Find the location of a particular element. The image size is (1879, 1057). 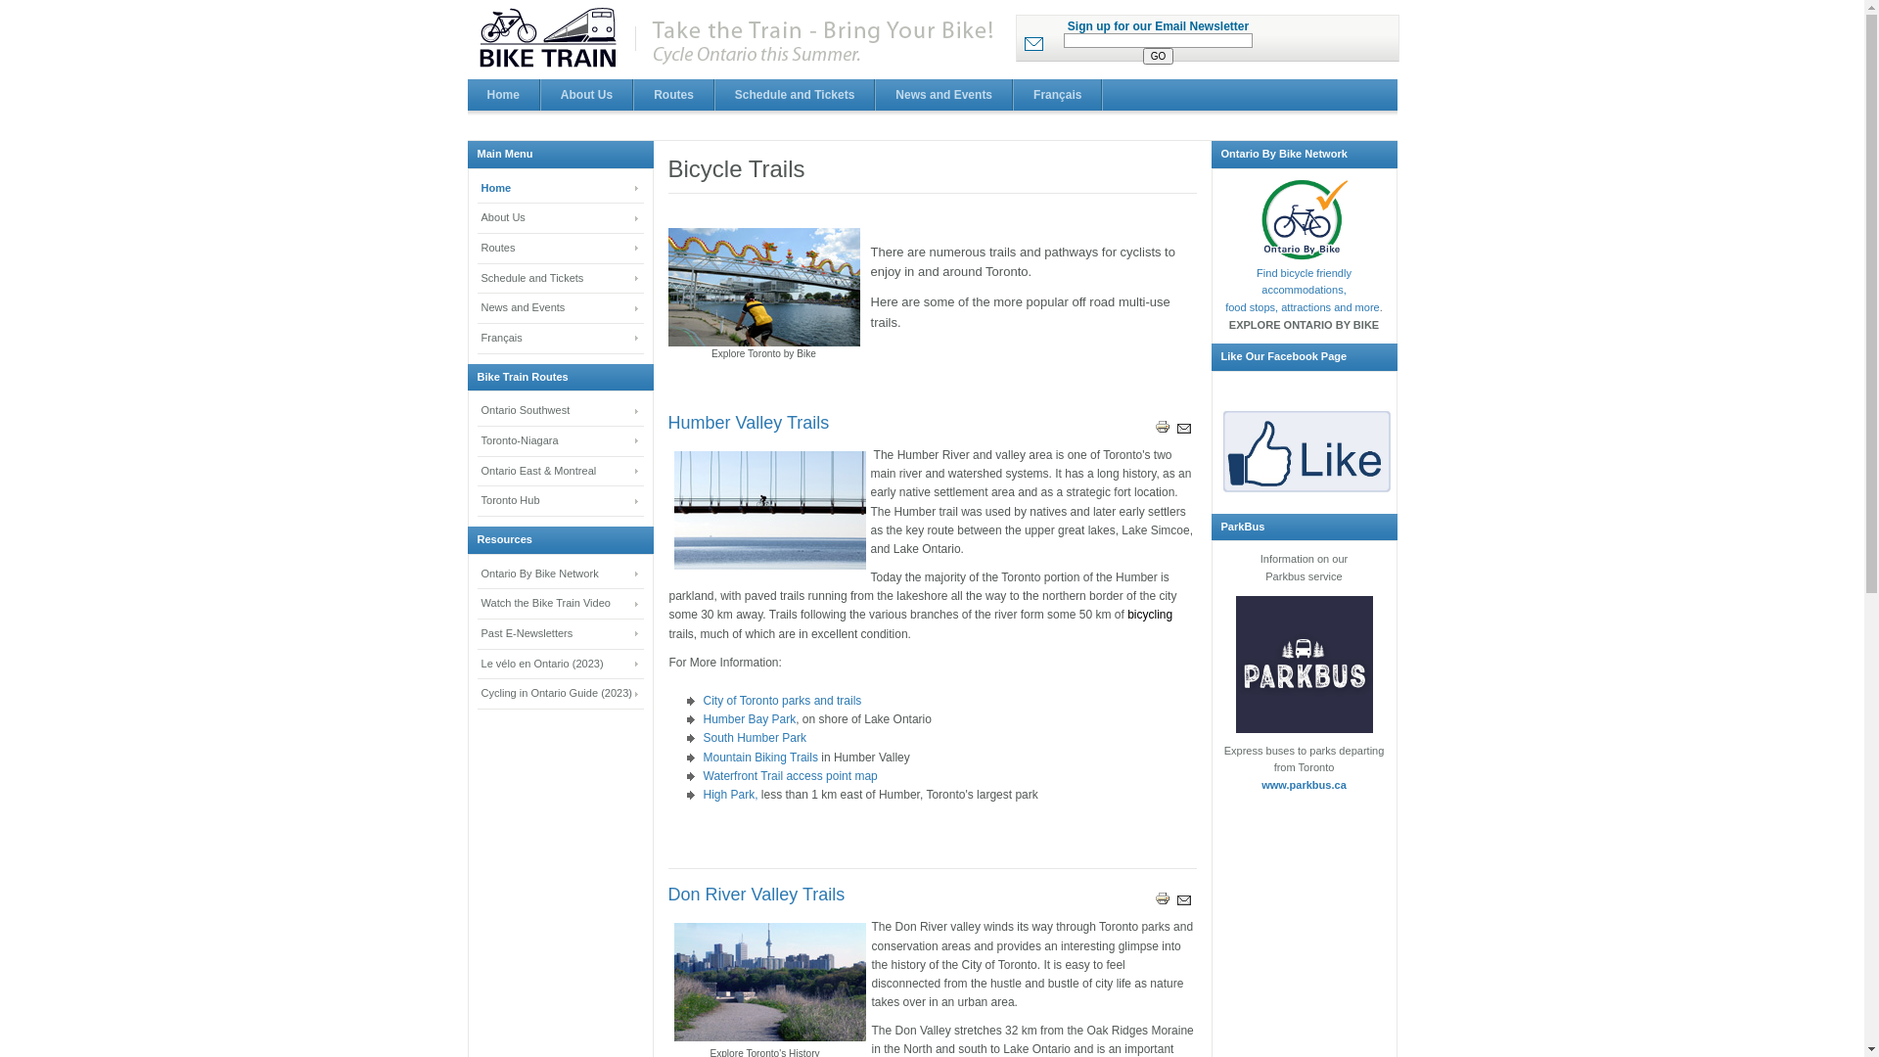

Bike Train - Cycle Ontario This Summer is located at coordinates (740, 39).